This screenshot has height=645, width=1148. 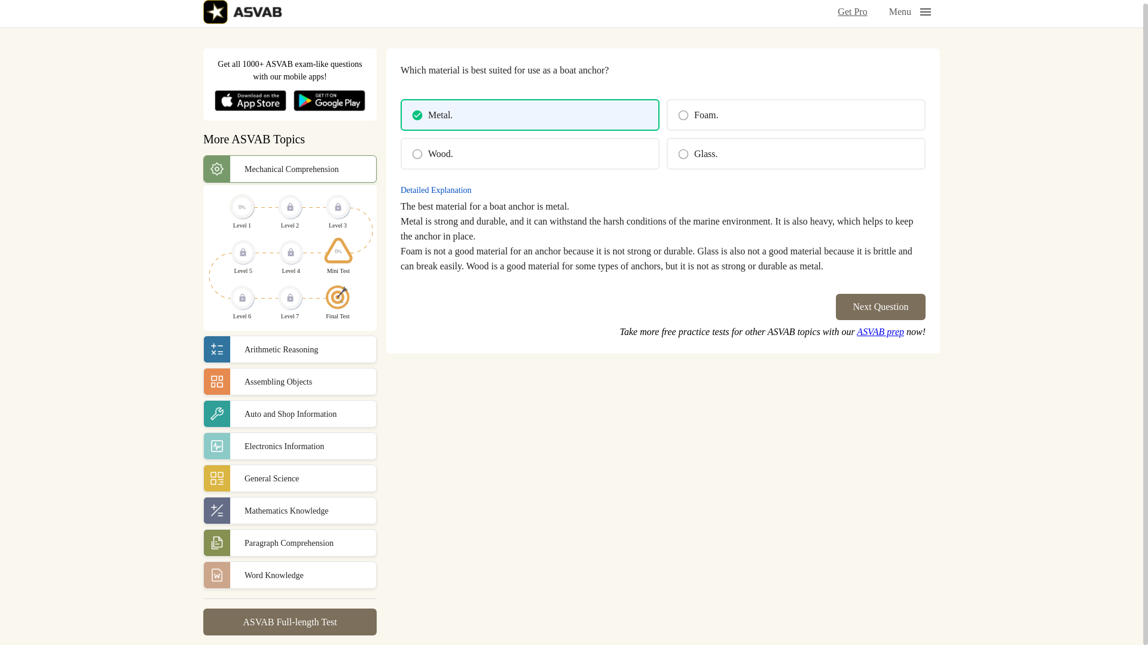 I want to click on General Science, so click(x=289, y=478).